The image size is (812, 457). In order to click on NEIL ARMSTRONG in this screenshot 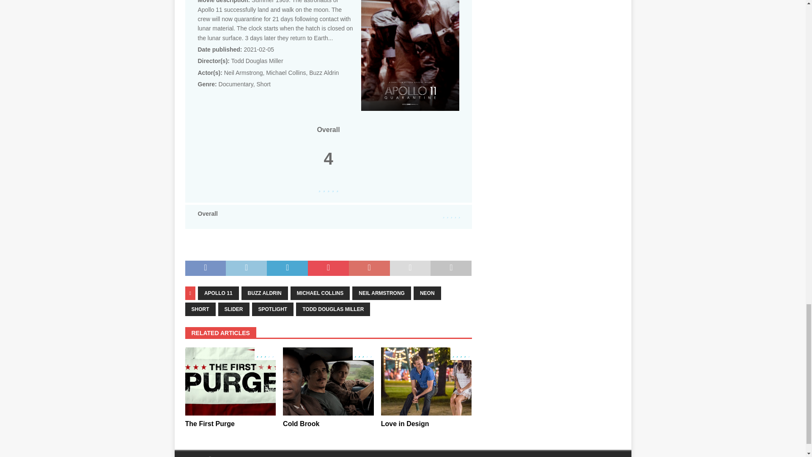, I will do `click(381, 293)`.